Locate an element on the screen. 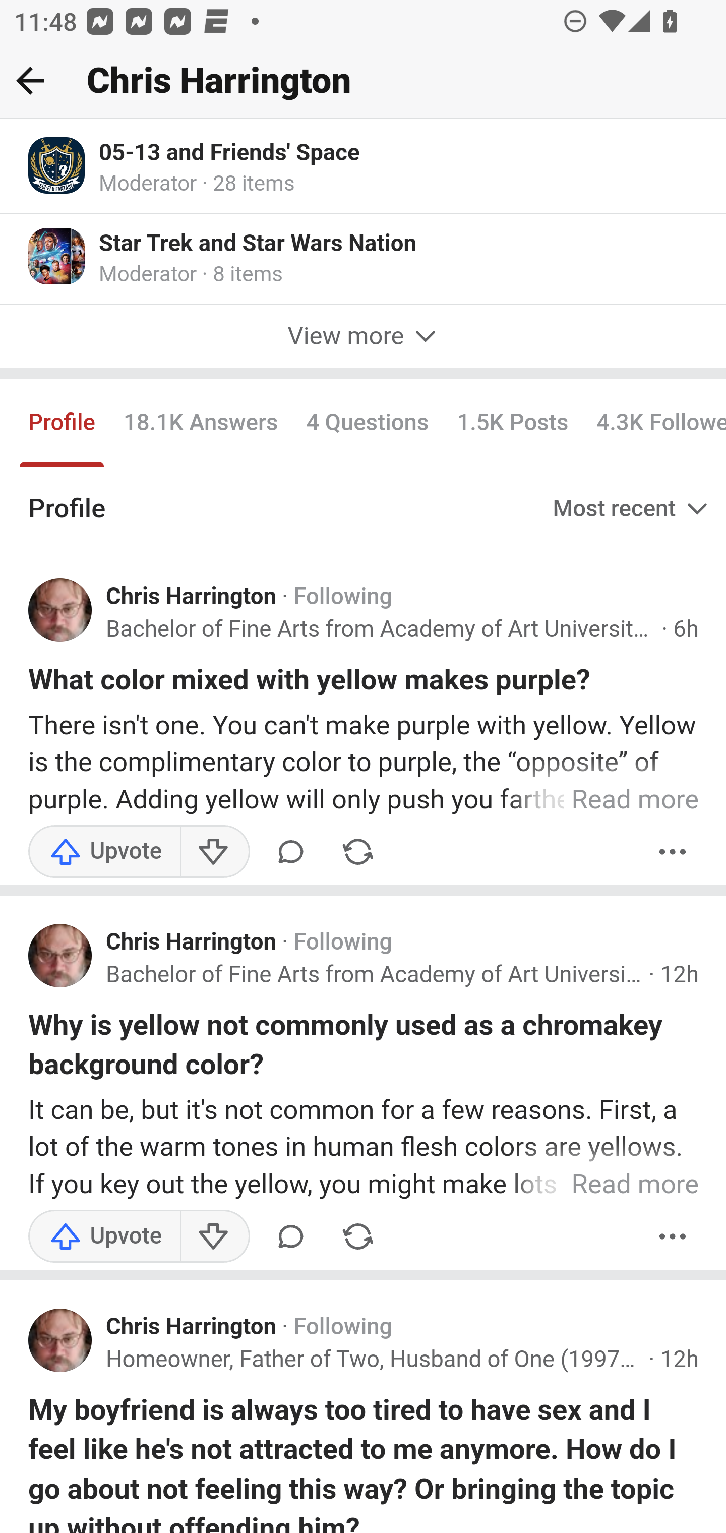  More is located at coordinates (673, 853).